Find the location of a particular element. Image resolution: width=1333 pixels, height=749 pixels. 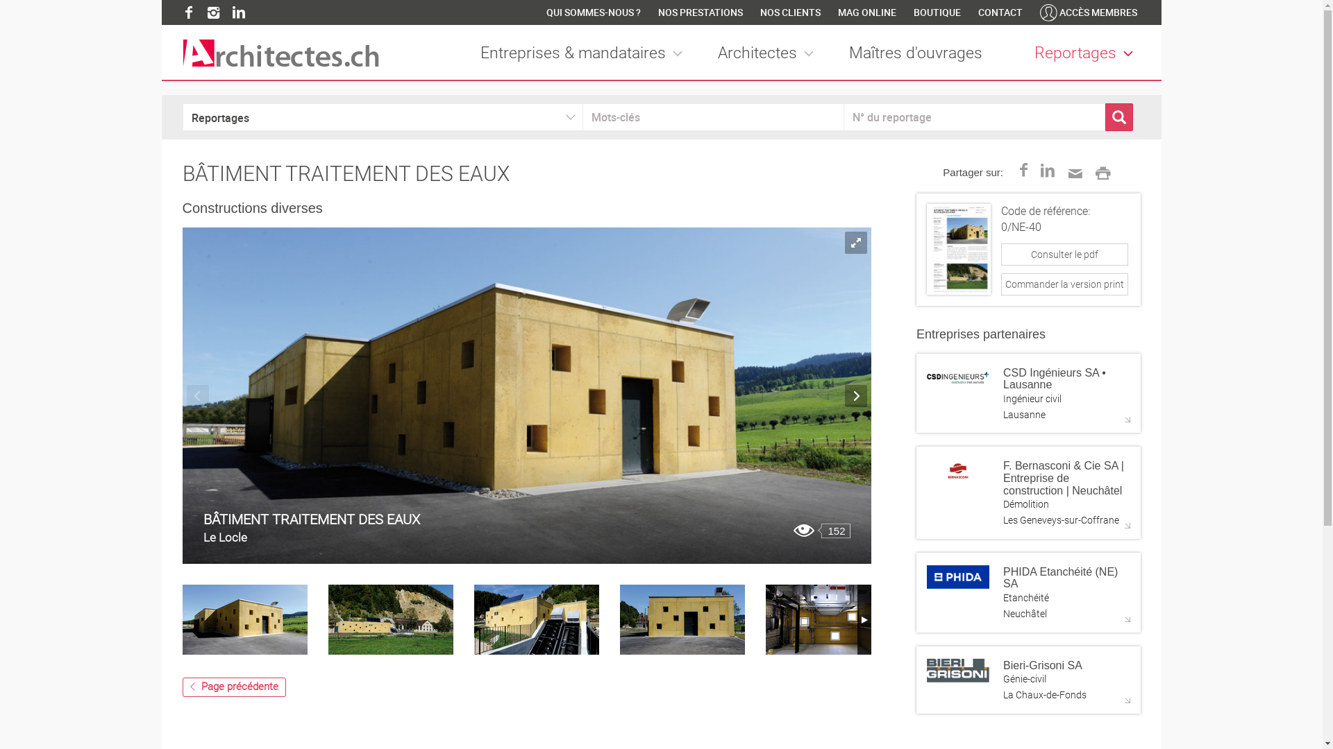

CONTACT is located at coordinates (1000, 12).